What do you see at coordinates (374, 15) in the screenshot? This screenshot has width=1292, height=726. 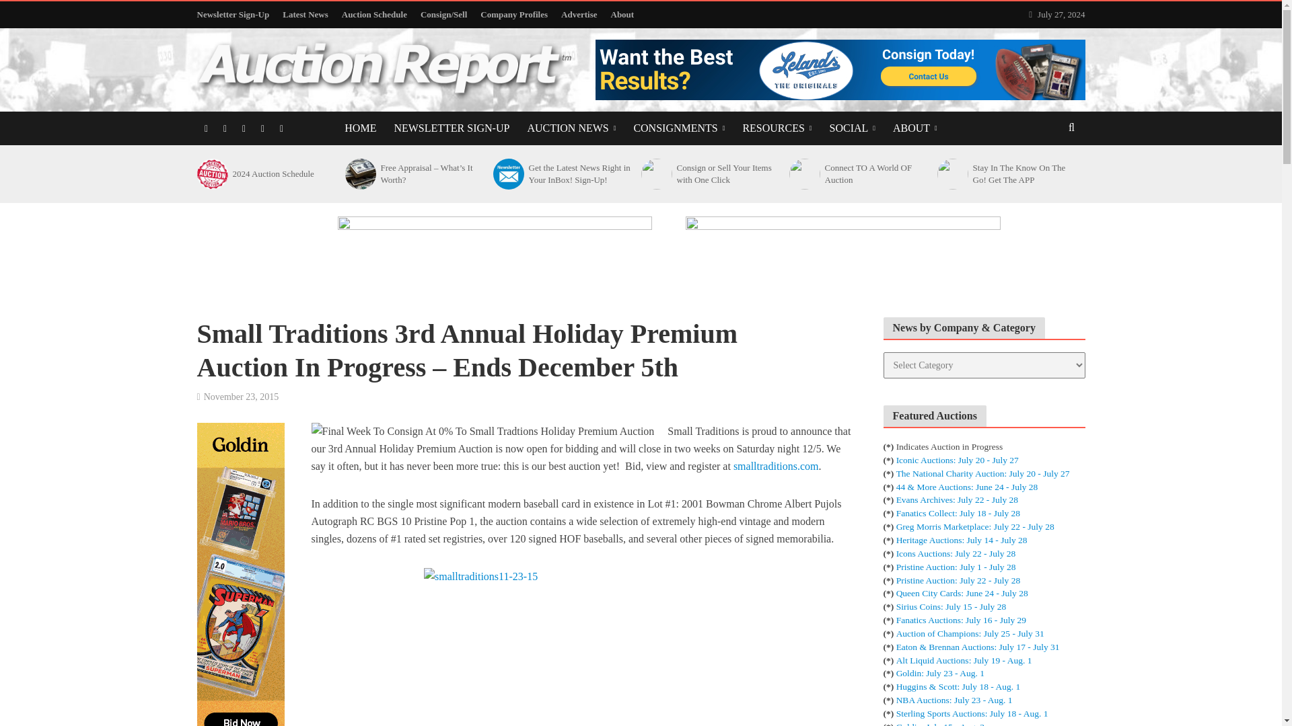 I see `Auction Schedule` at bounding box center [374, 15].